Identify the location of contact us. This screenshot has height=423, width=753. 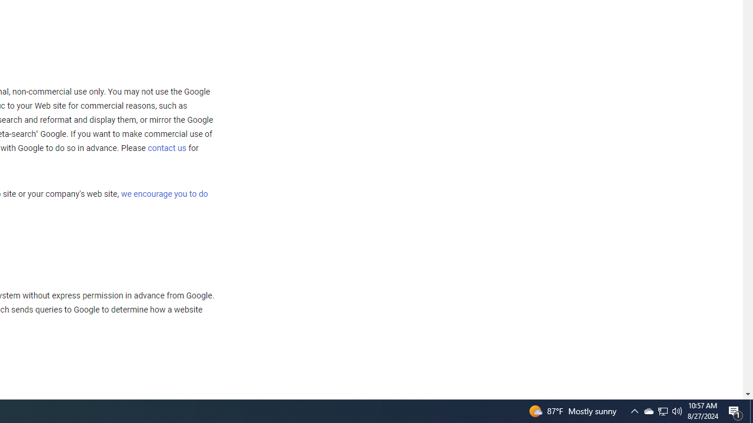
(167, 148).